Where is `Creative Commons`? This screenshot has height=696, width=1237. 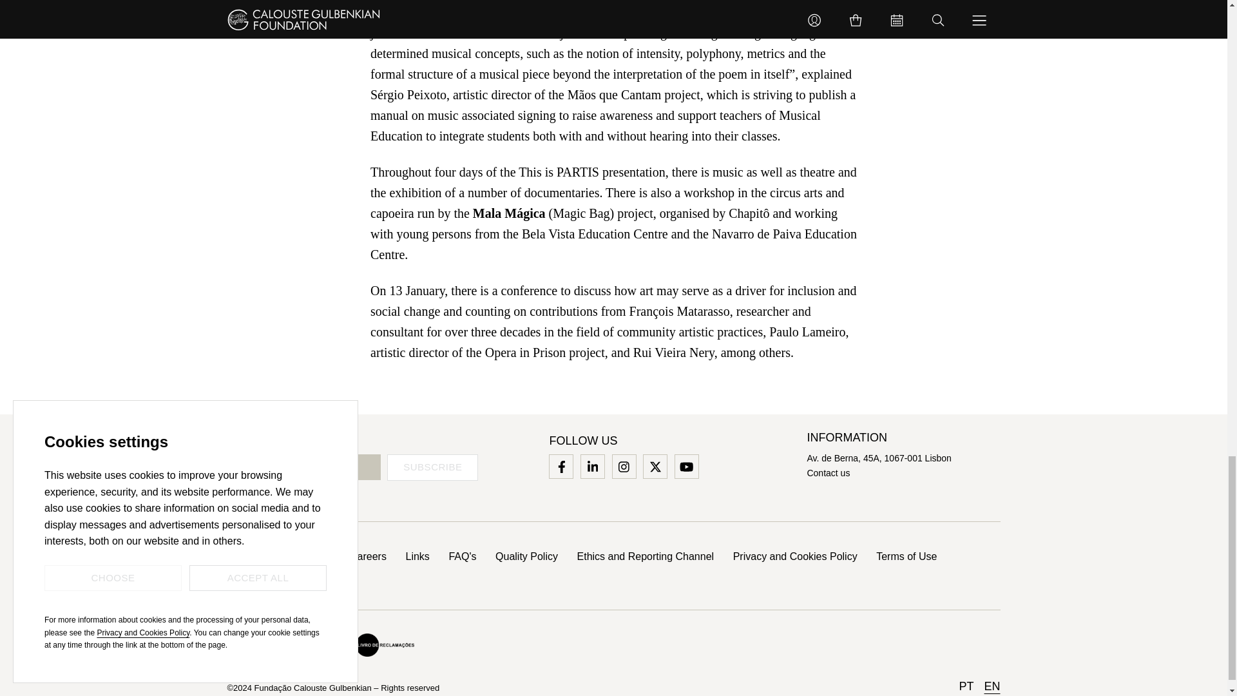 Creative Commons is located at coordinates (262, 645).